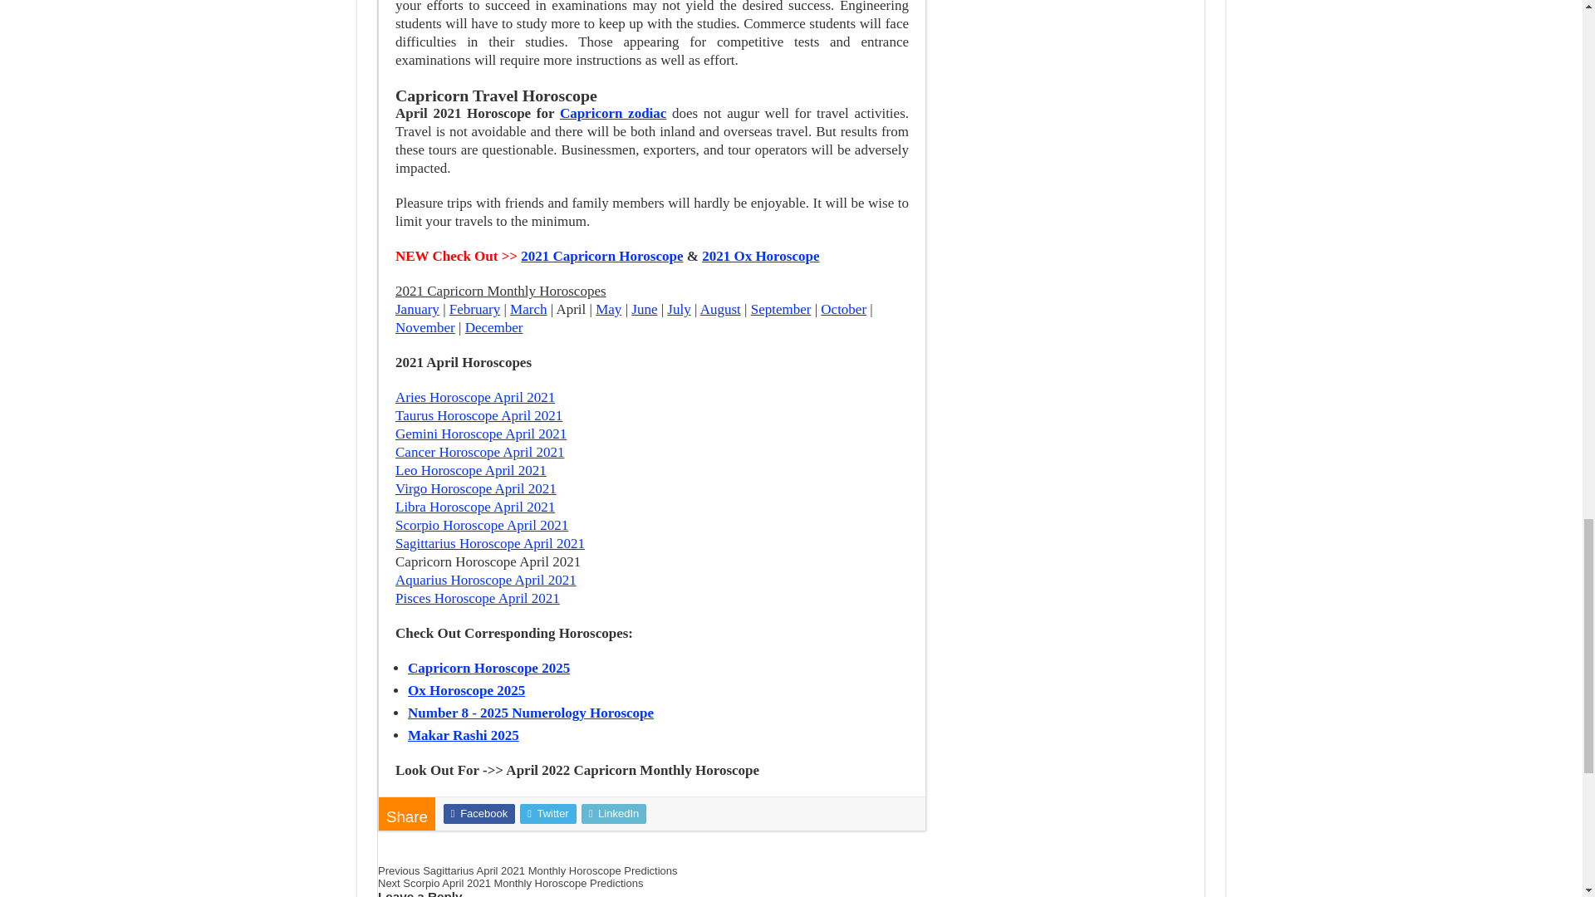 The image size is (1595, 897). Describe the element at coordinates (601, 256) in the screenshot. I see `2021 Capricorn Horoscope` at that location.